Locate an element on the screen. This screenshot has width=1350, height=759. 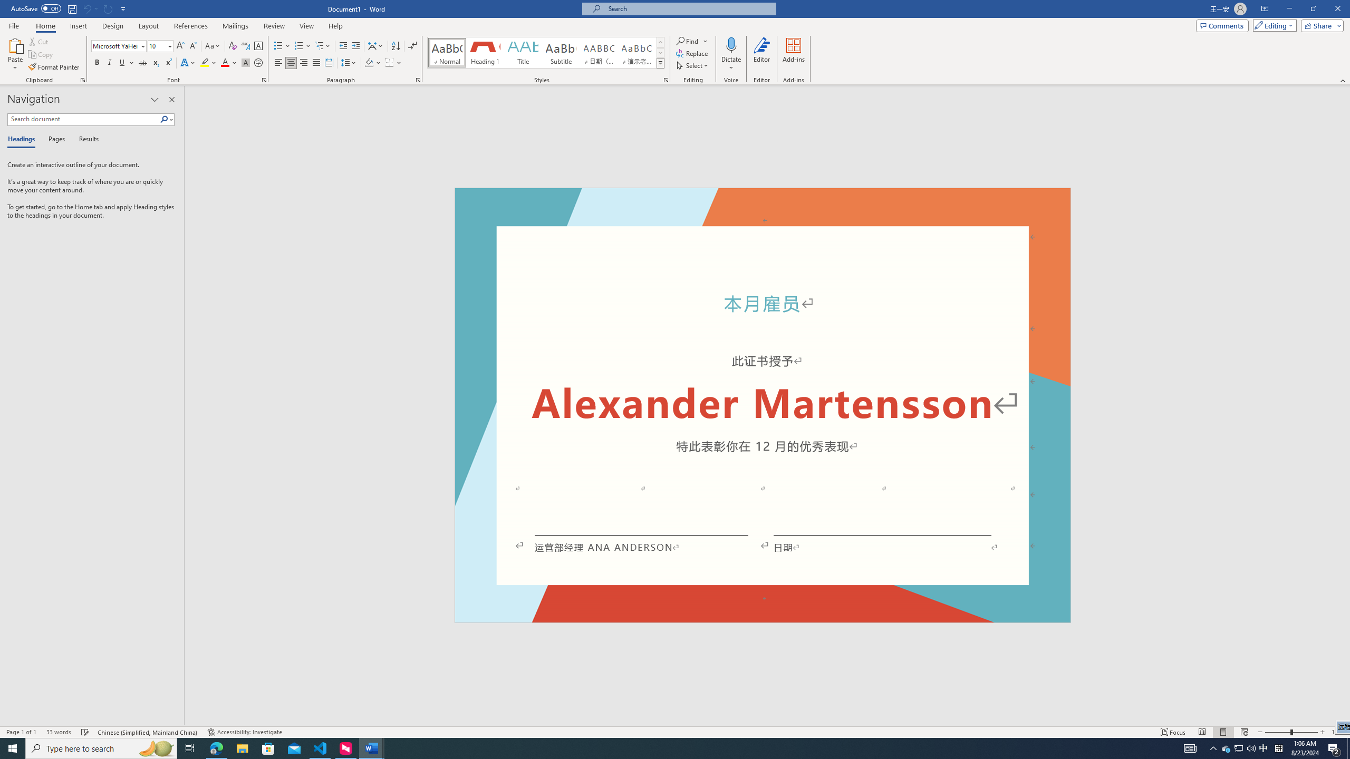
Cut is located at coordinates (39, 41).